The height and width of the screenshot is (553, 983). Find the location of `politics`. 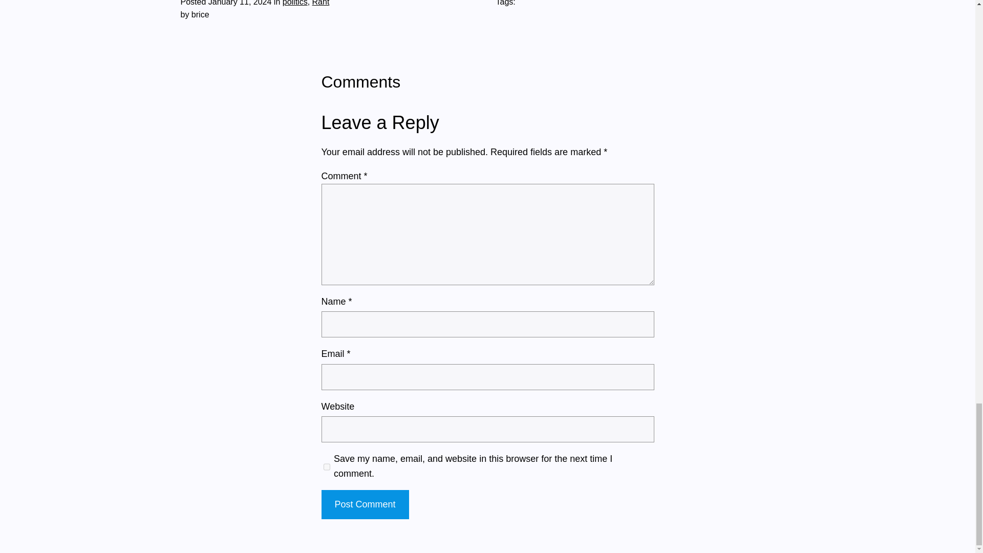

politics is located at coordinates (295, 3).